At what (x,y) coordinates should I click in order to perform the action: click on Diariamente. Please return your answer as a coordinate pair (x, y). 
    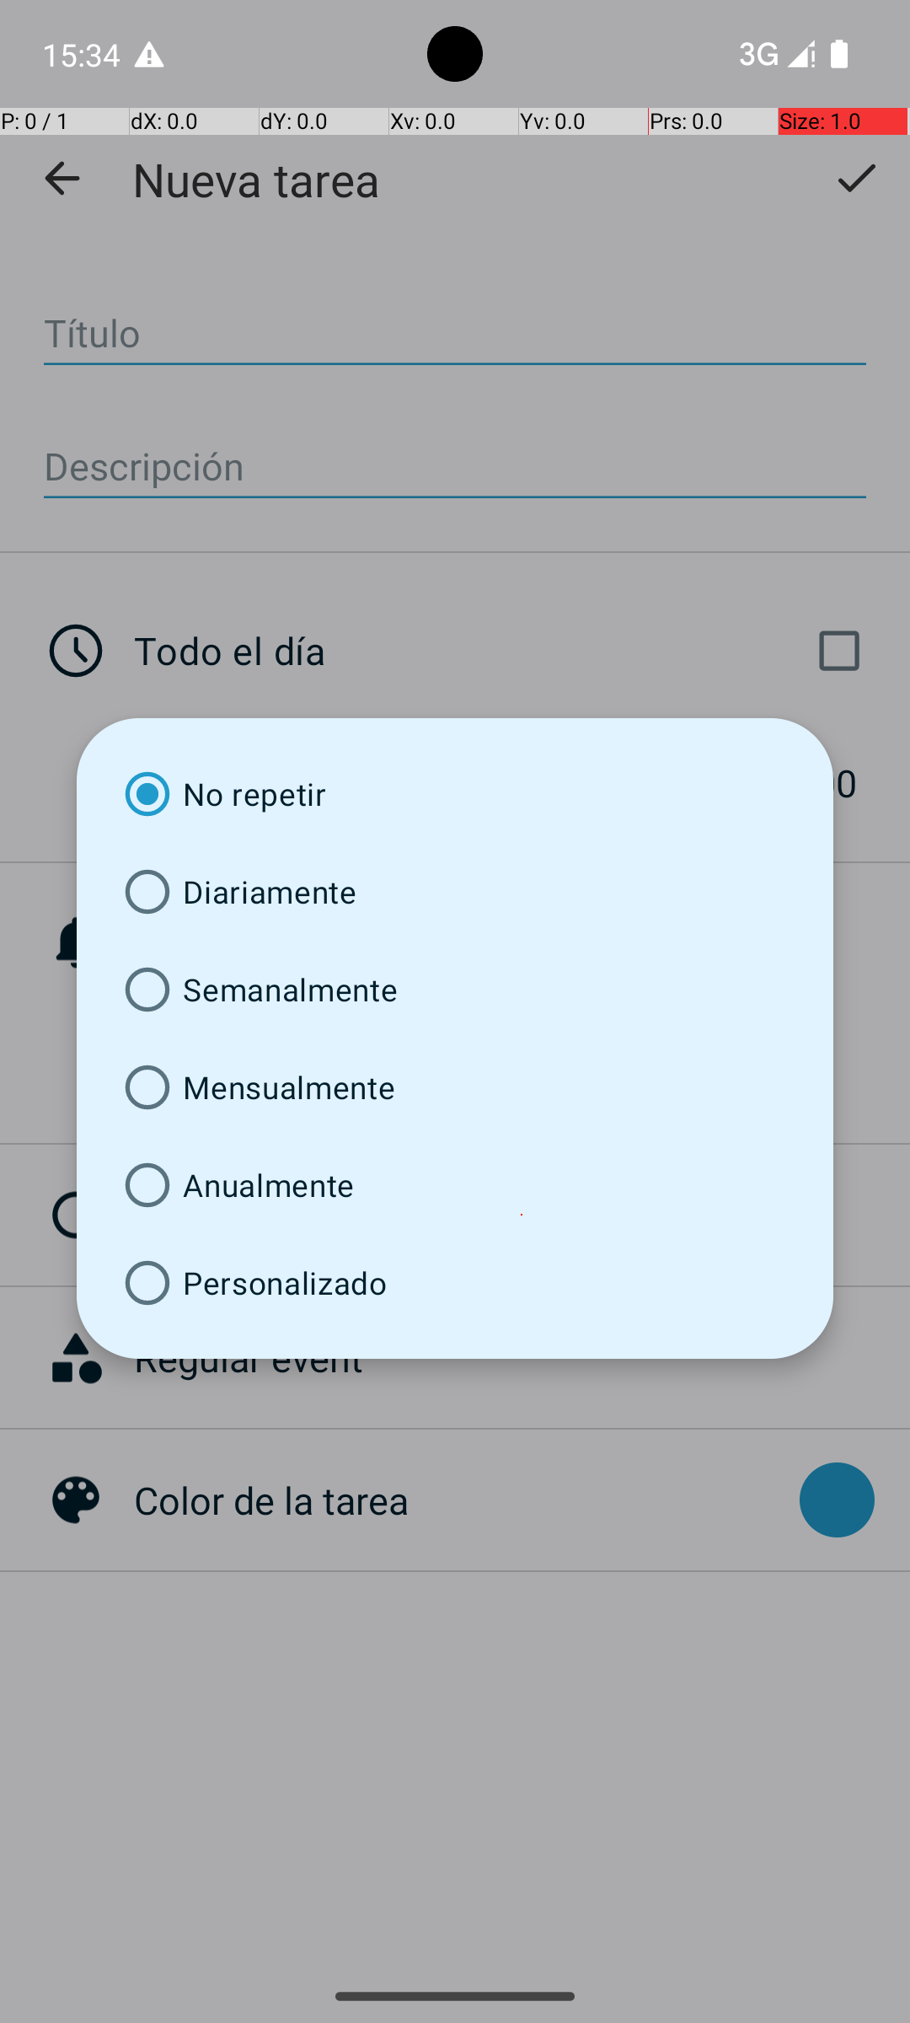
    Looking at the image, I should click on (455, 892).